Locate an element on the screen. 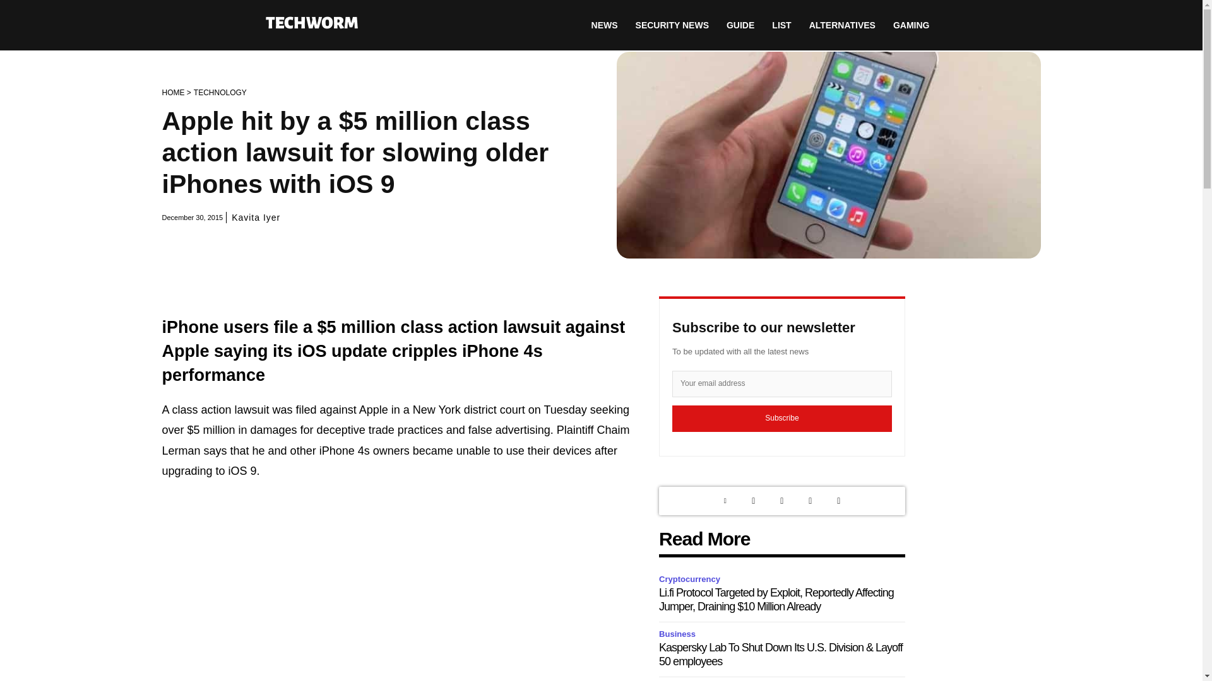 This screenshot has width=1212, height=681. Facebook is located at coordinates (810, 501).